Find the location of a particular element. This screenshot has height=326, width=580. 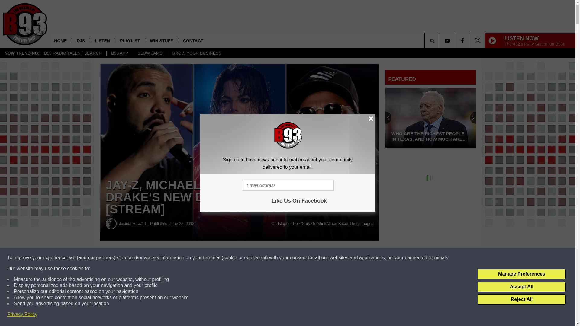

GROW YOUR BUSINESS is located at coordinates (196, 53).